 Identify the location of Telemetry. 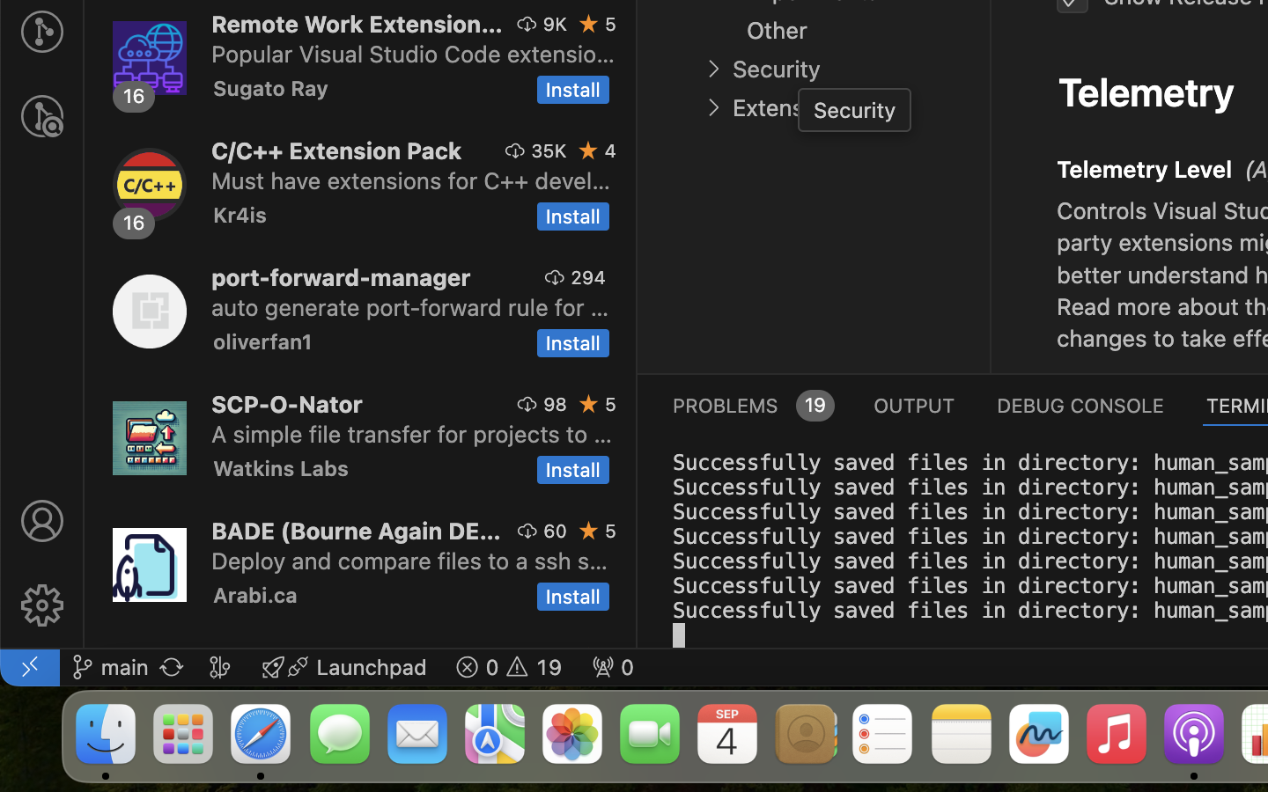
(1146, 92).